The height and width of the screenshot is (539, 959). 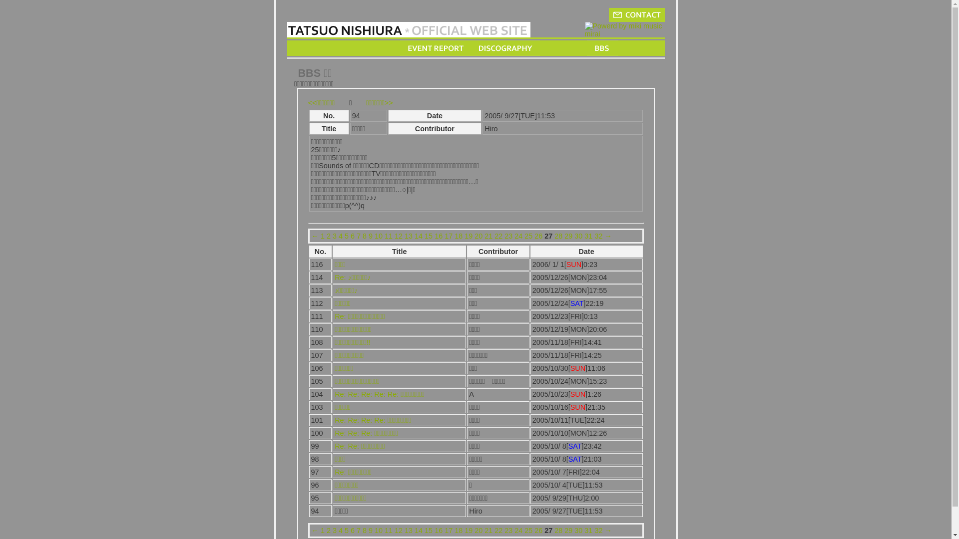 What do you see at coordinates (498, 531) in the screenshot?
I see `22` at bounding box center [498, 531].